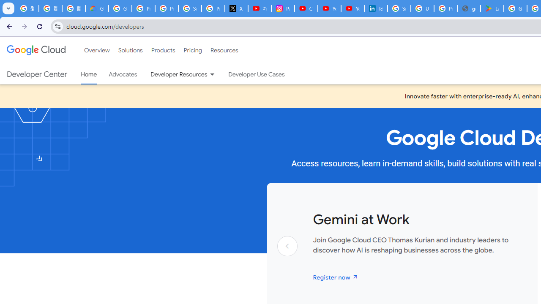 This screenshot has height=304, width=541. I want to click on Pricing, so click(192, 50).